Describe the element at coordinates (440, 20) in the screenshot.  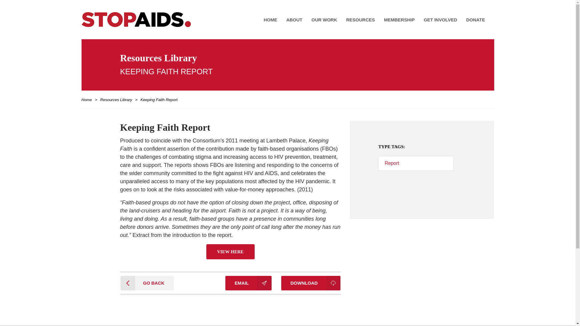
I see `GET INVOLVED` at that location.